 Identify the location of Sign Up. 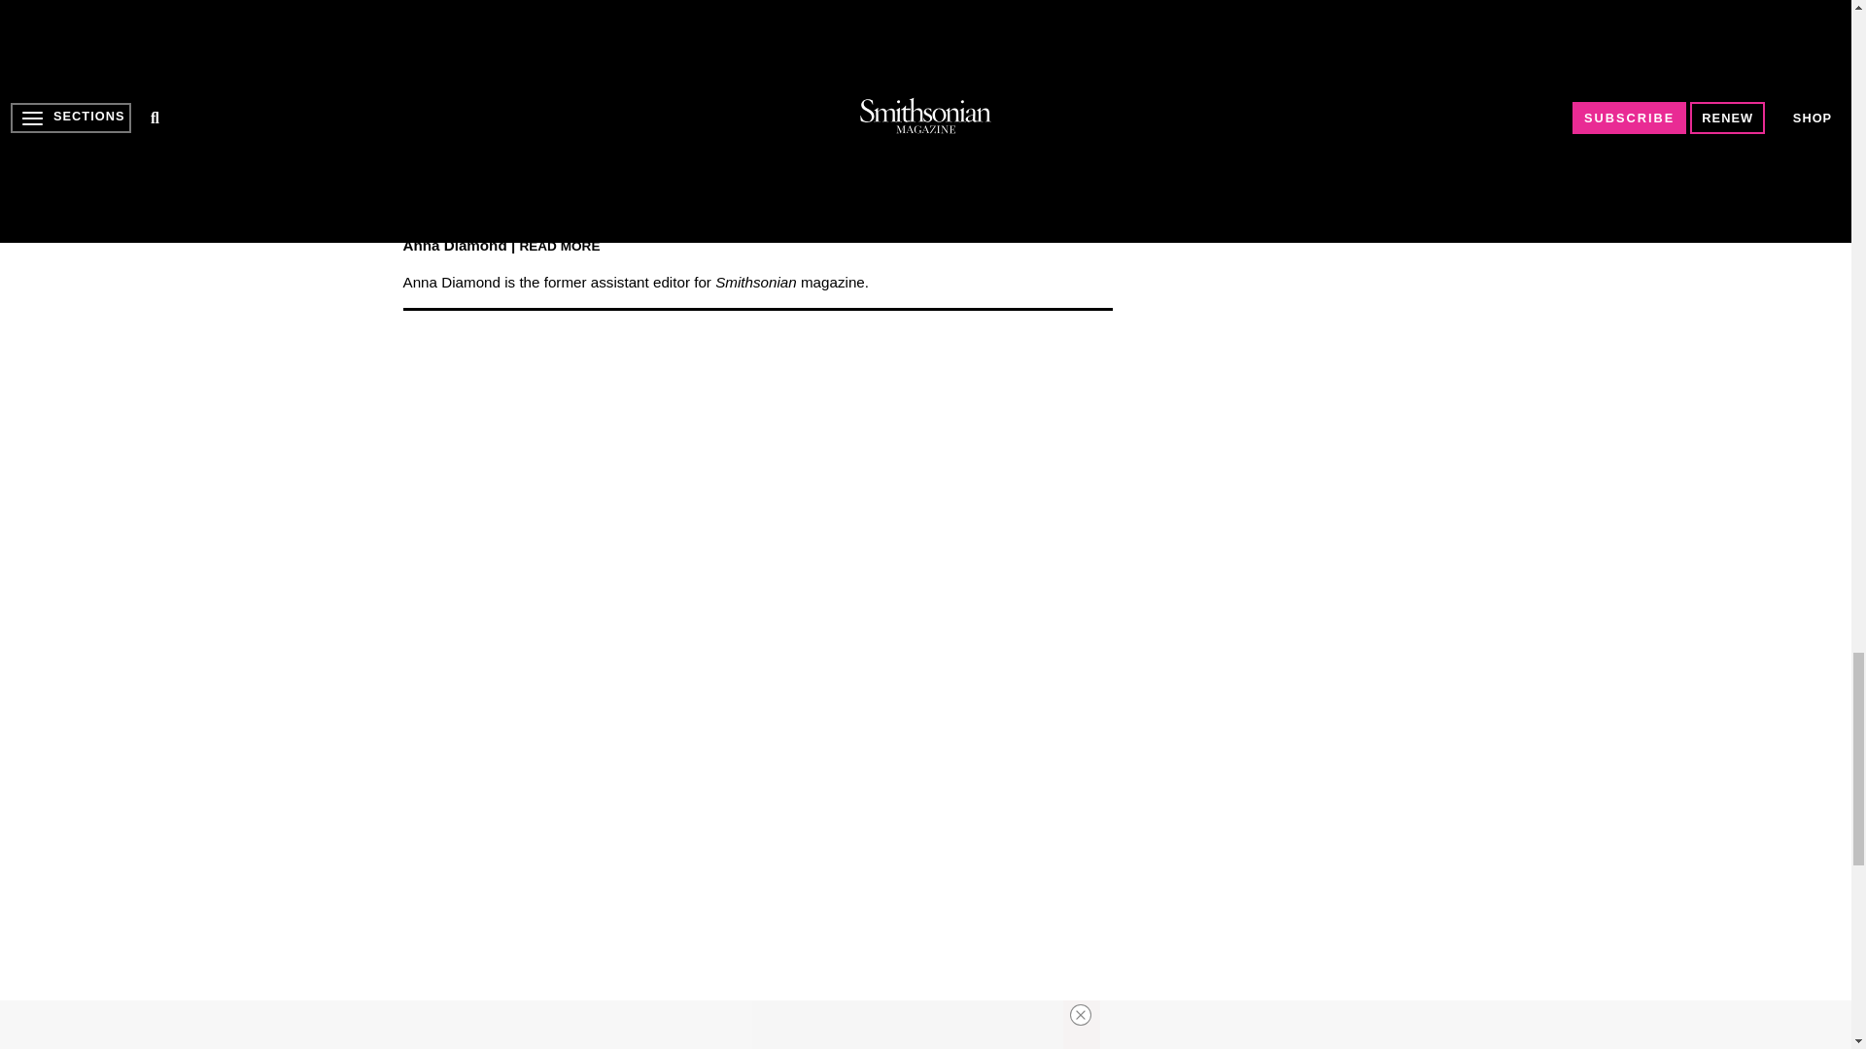
(949, 157).